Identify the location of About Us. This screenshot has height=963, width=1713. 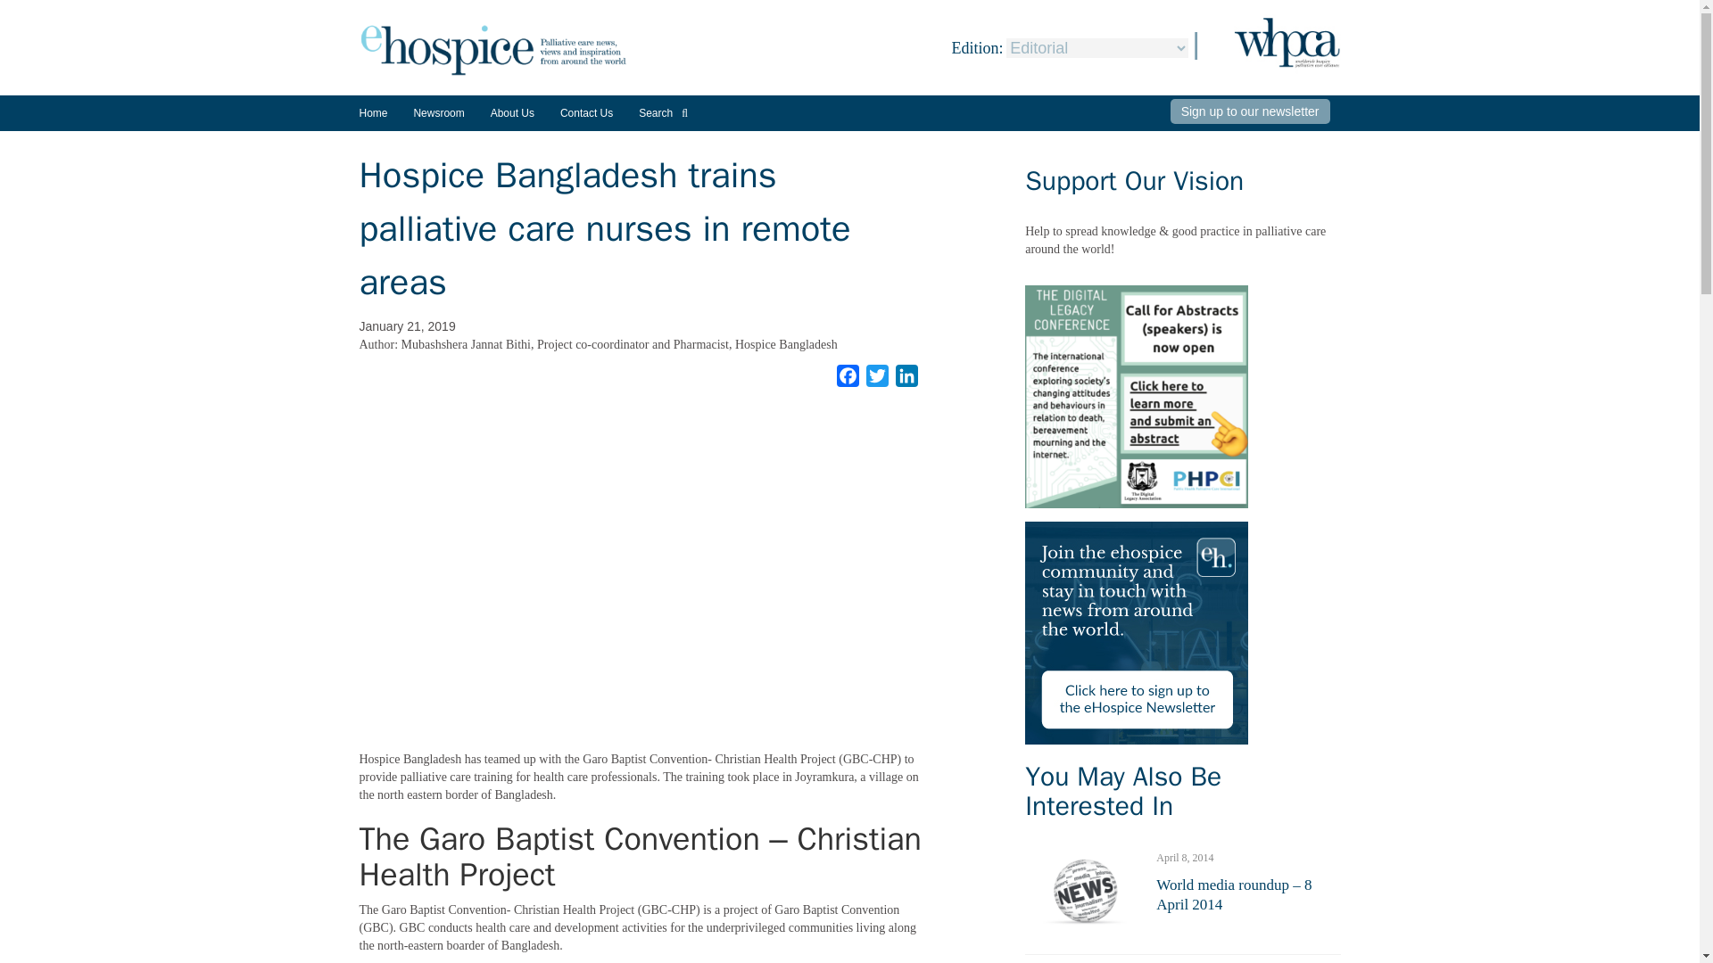
(512, 112).